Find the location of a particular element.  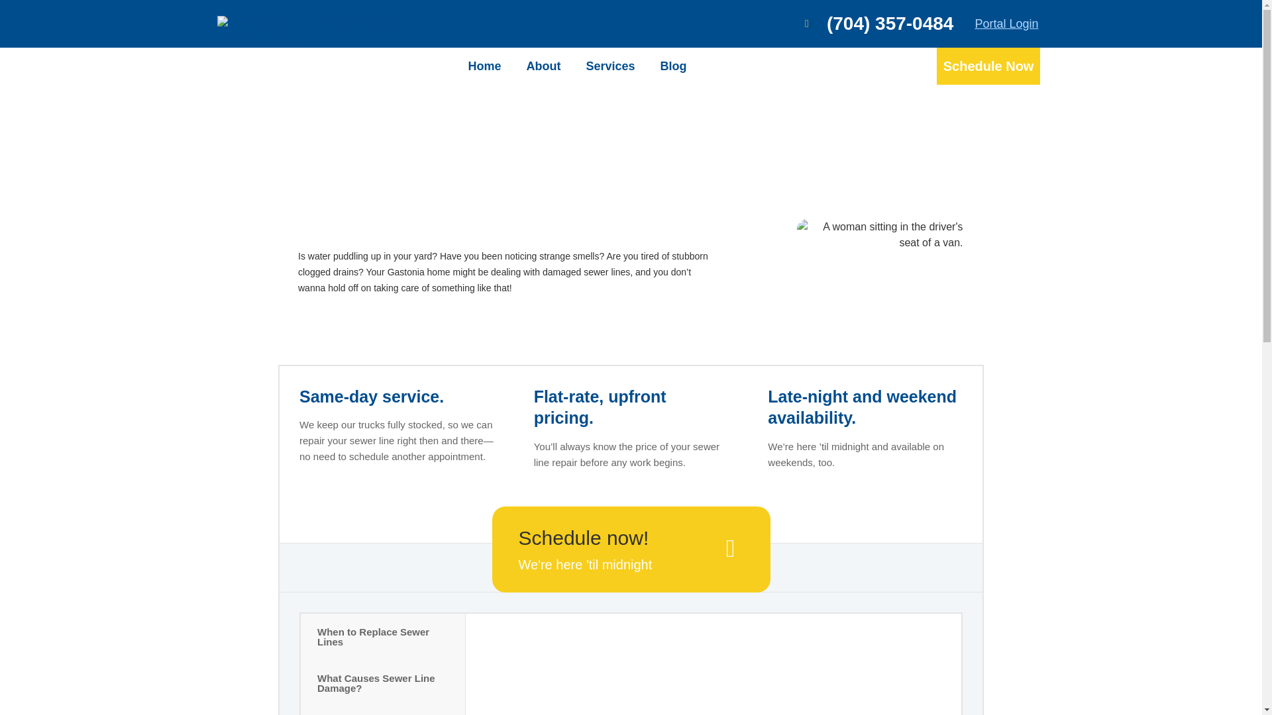

Blog is located at coordinates (673, 66).